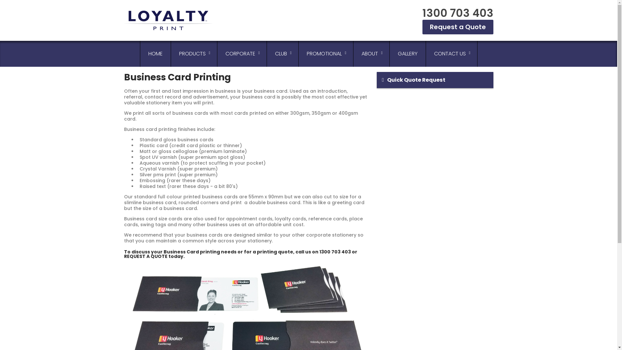 The width and height of the screenshot is (622, 350). What do you see at coordinates (324, 54) in the screenshot?
I see `PROMOTIONAL` at bounding box center [324, 54].